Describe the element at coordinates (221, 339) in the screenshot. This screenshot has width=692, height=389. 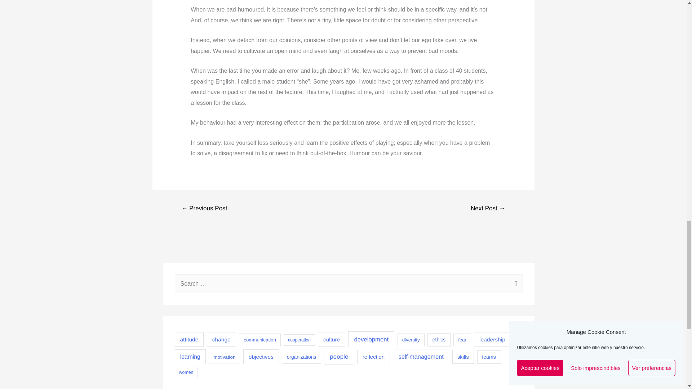
I see `change` at that location.